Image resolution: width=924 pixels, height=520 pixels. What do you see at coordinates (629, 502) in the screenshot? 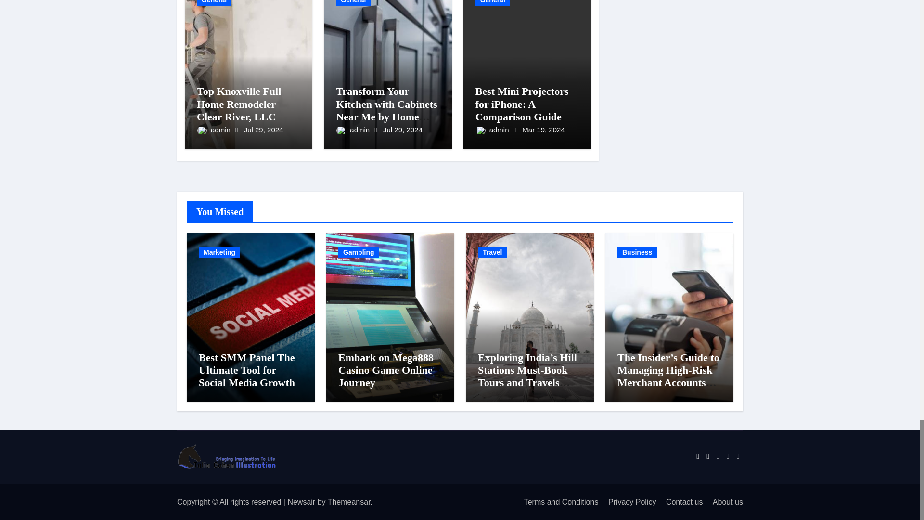
I see `Privacy Policy` at bounding box center [629, 502].